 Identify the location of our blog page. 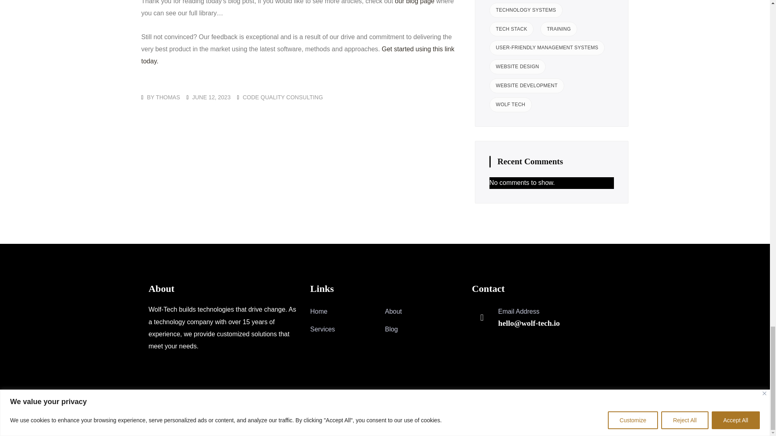
(415, 2).